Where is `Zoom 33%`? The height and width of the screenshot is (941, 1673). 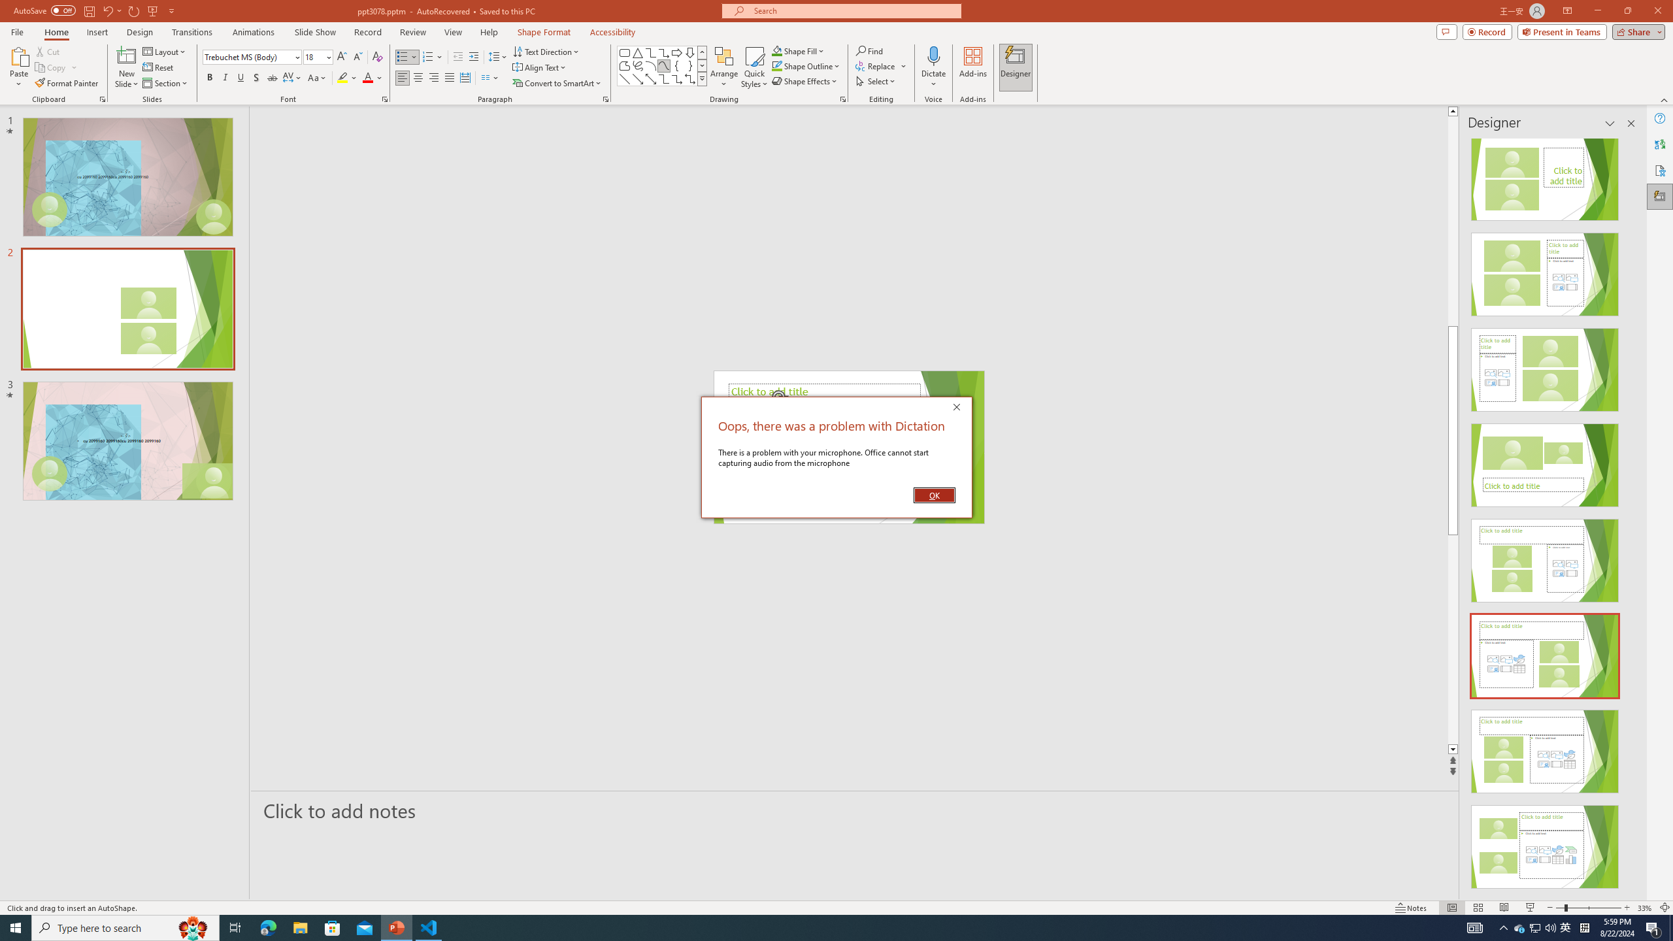 Zoom 33% is located at coordinates (1645, 908).